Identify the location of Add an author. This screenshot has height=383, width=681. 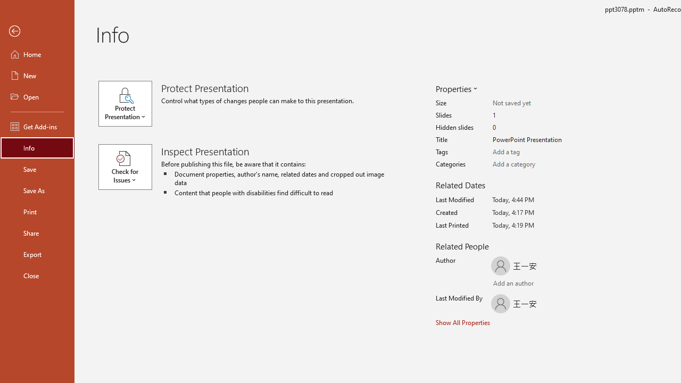
(503, 284).